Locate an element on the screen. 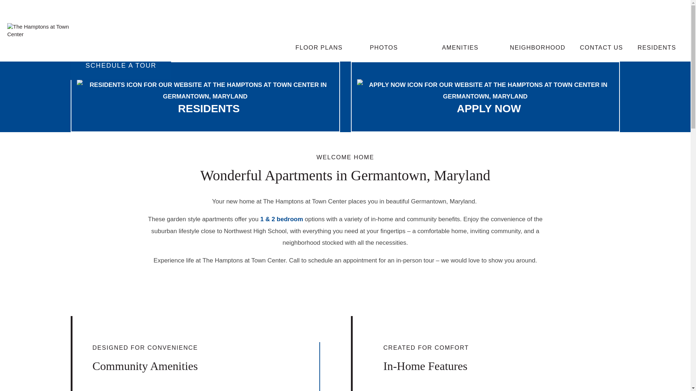  NEIGHBORHOOD is located at coordinates (537, 47).